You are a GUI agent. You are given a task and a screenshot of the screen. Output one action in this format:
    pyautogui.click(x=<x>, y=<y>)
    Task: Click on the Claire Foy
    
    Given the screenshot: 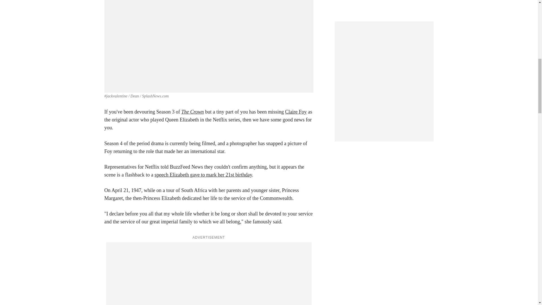 What is the action you would take?
    pyautogui.click(x=296, y=112)
    